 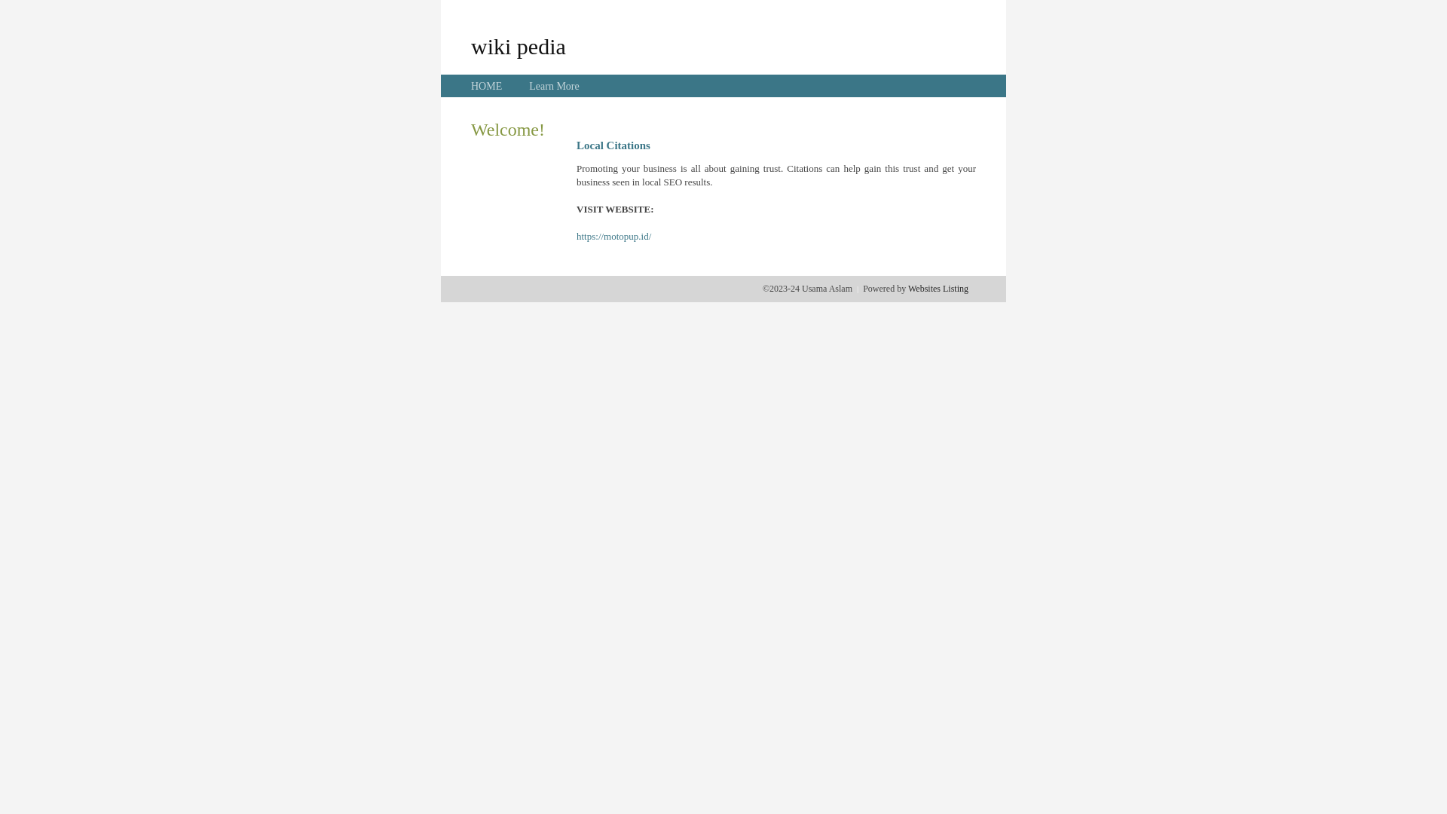 What do you see at coordinates (487, 86) in the screenshot?
I see `HOME` at bounding box center [487, 86].